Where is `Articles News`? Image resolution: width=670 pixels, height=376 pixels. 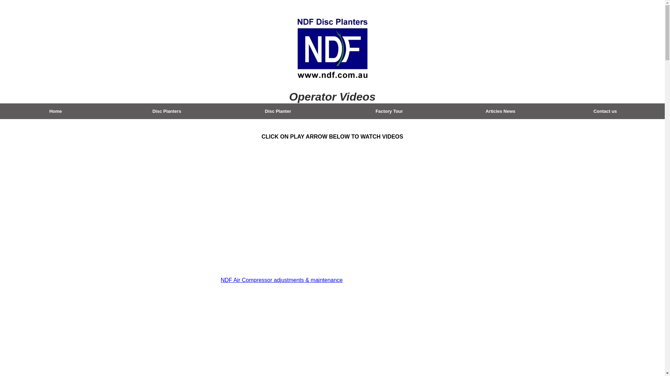 Articles News is located at coordinates (500, 111).